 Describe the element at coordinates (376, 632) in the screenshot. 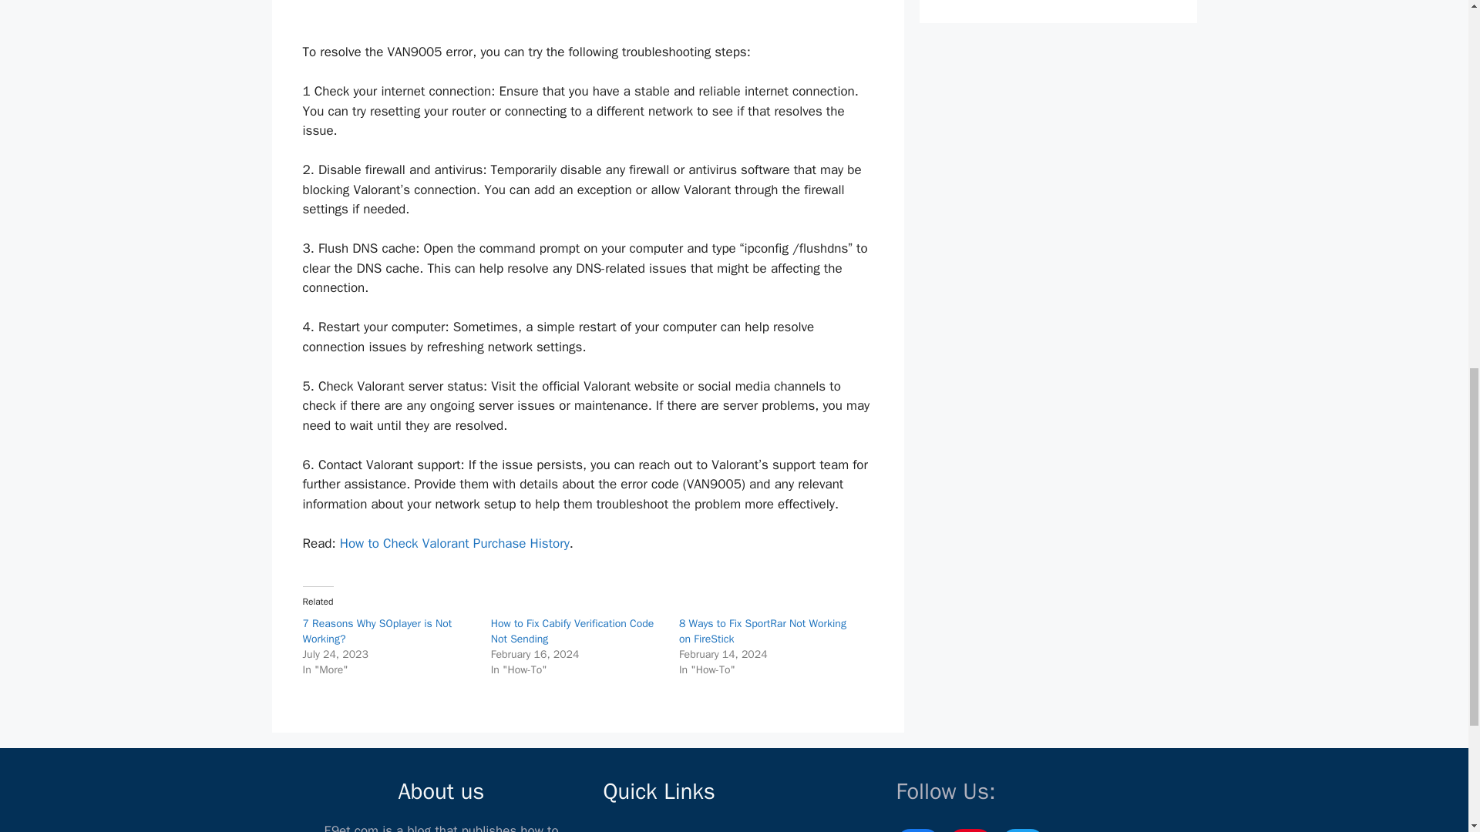

I see `7 Reasons Why SOplayer is Not Working?` at that location.